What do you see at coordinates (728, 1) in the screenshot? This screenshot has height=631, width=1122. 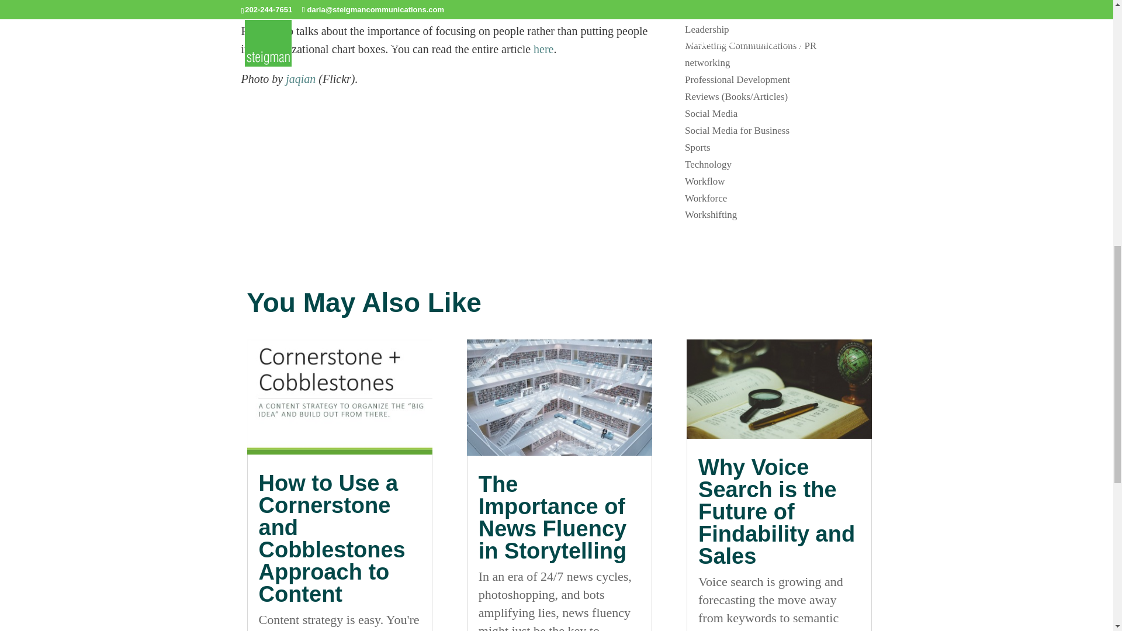 I see `Independent Thinking` at bounding box center [728, 1].